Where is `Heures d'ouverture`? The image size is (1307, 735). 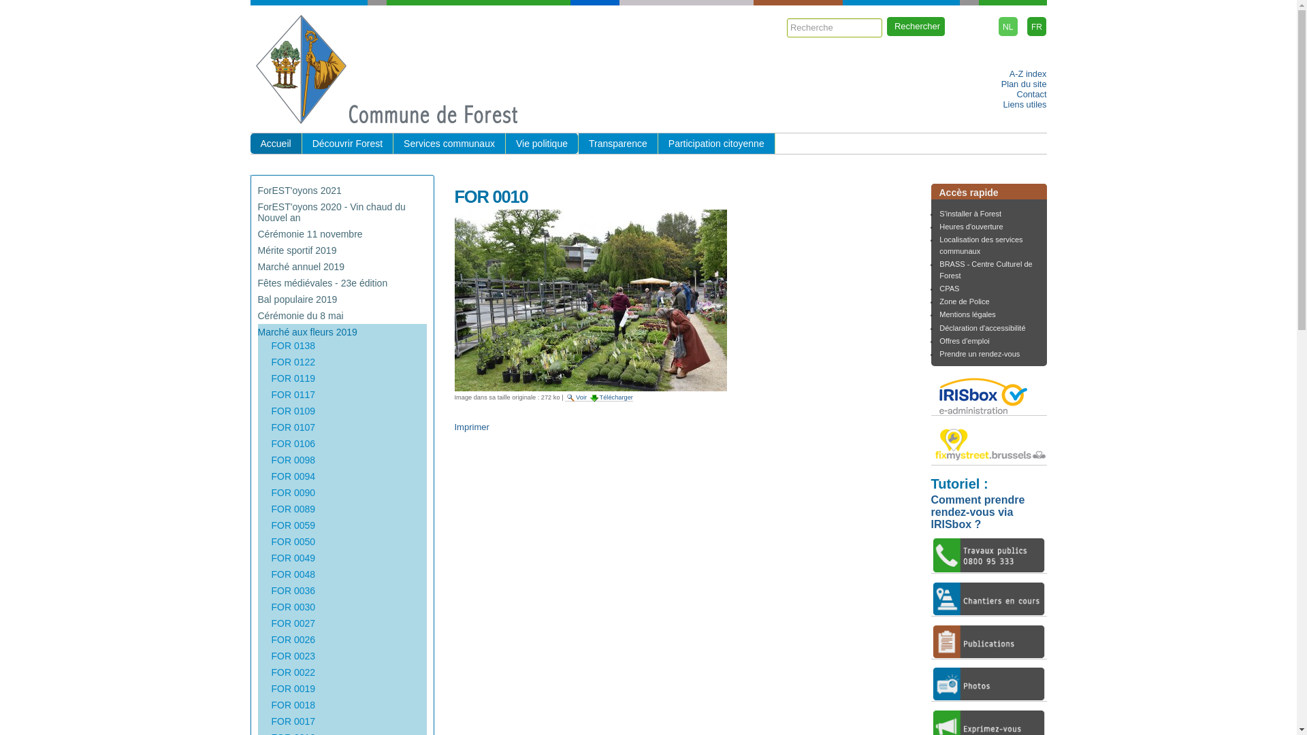 Heures d'ouverture is located at coordinates (971, 227).